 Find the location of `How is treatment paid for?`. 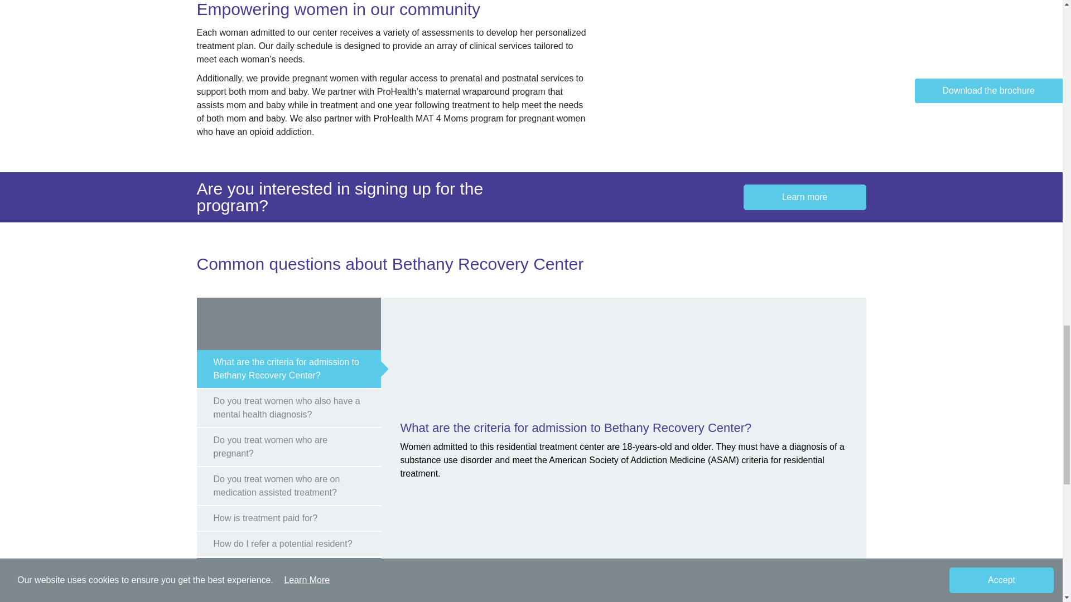

How is treatment paid for? is located at coordinates (288, 519).